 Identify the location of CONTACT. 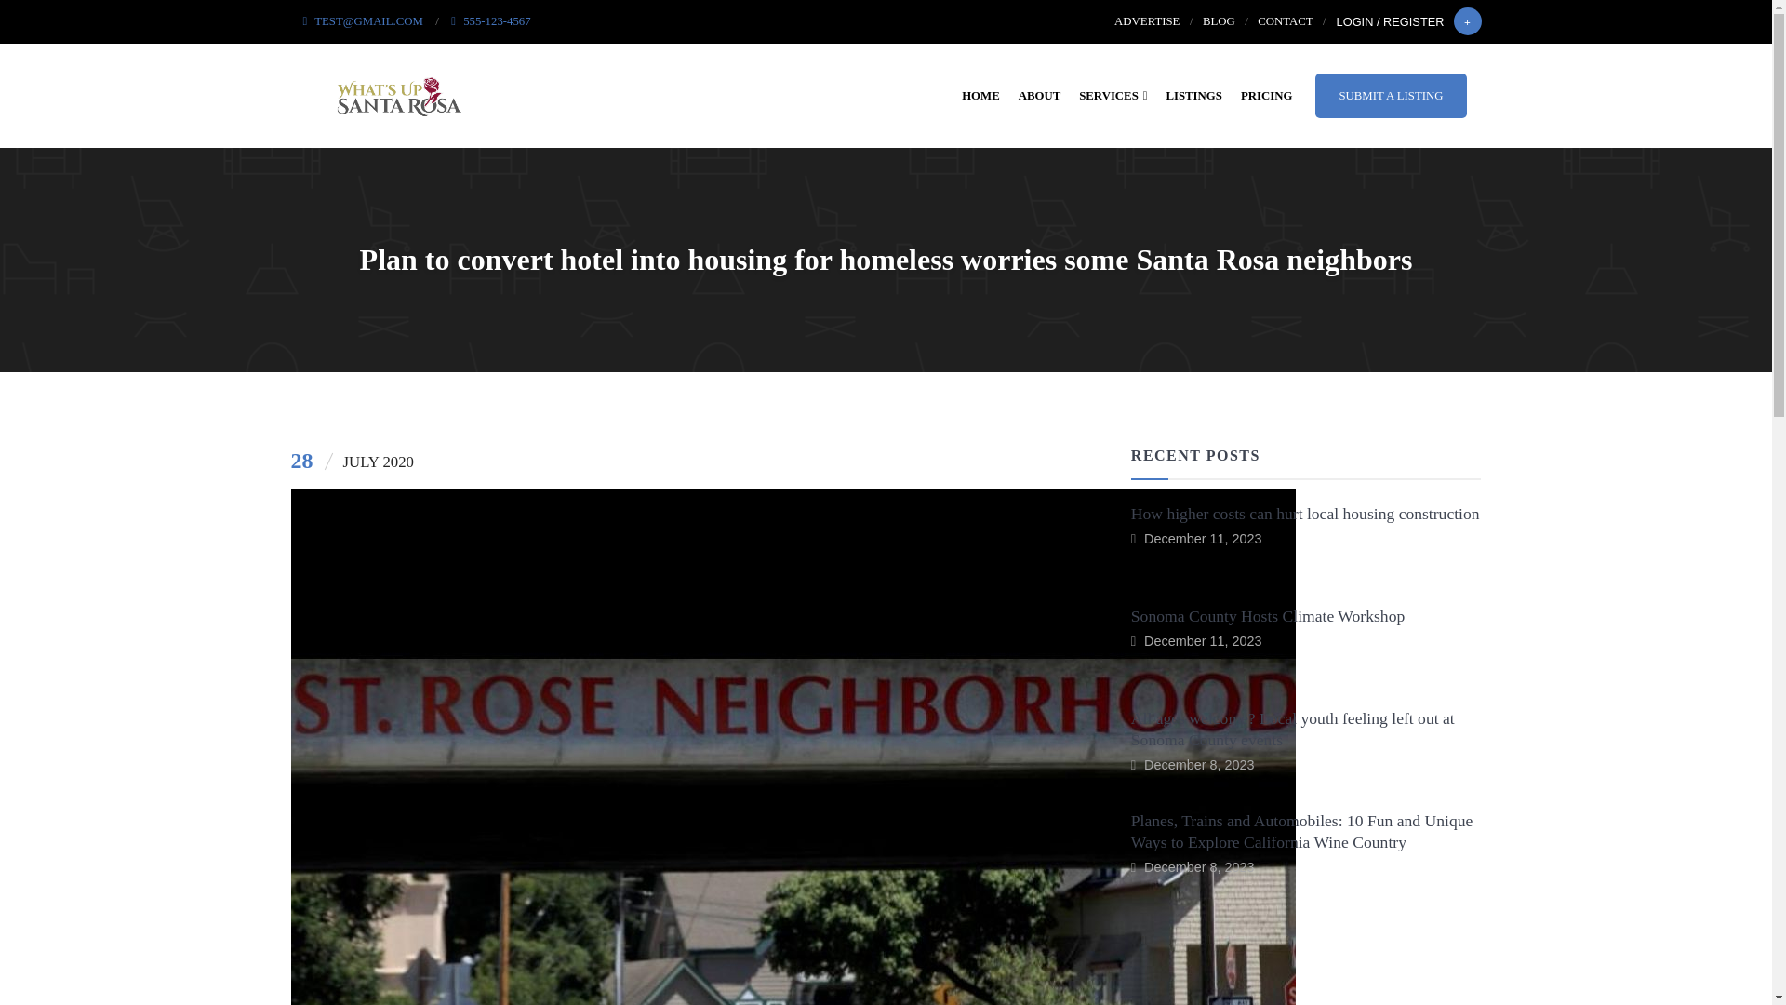
(1285, 21).